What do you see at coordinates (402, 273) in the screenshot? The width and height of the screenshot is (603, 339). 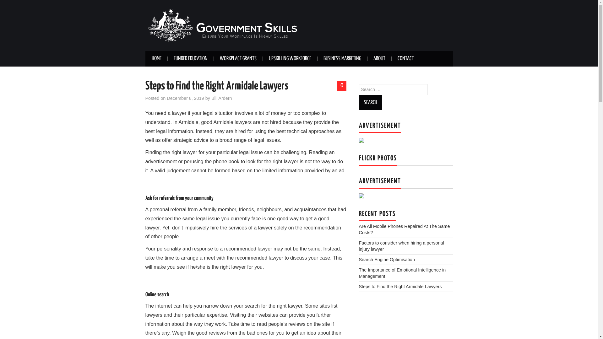 I see `The Importance of Emotional Intelligence in Management` at bounding box center [402, 273].